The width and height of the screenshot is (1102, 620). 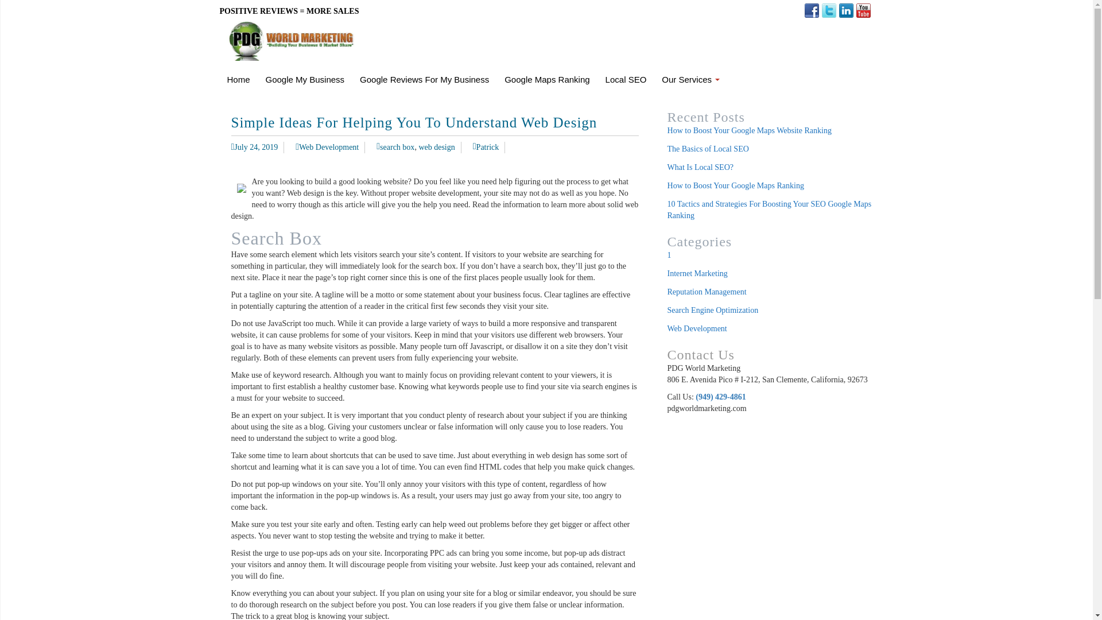 I want to click on Home, so click(x=239, y=79).